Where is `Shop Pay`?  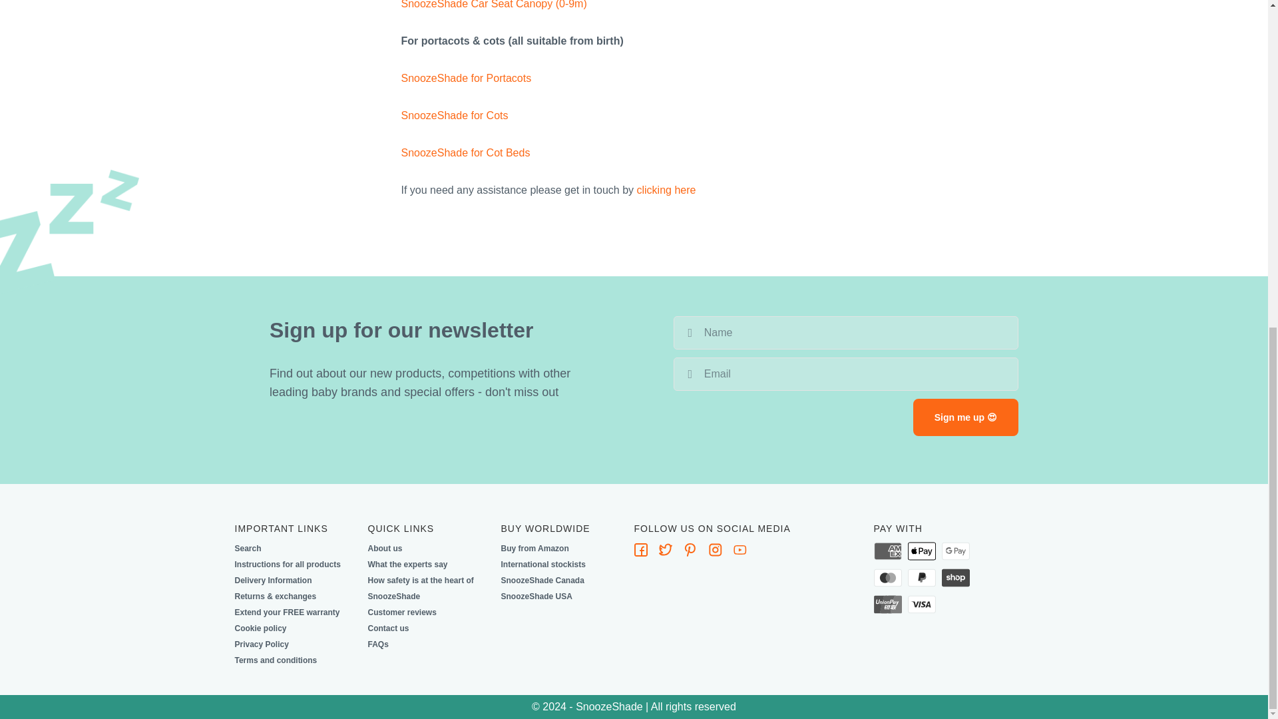 Shop Pay is located at coordinates (956, 578).